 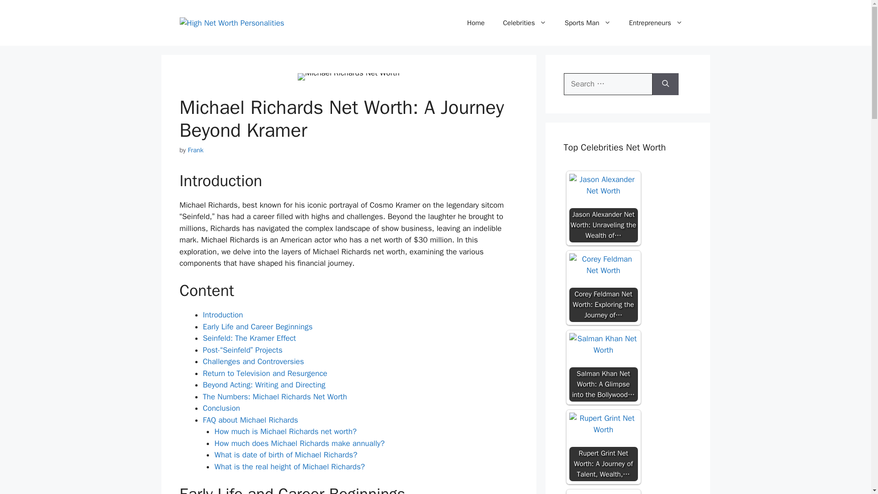 What do you see at coordinates (264, 385) in the screenshot?
I see `Beyond Acting: Writing and Directing` at bounding box center [264, 385].